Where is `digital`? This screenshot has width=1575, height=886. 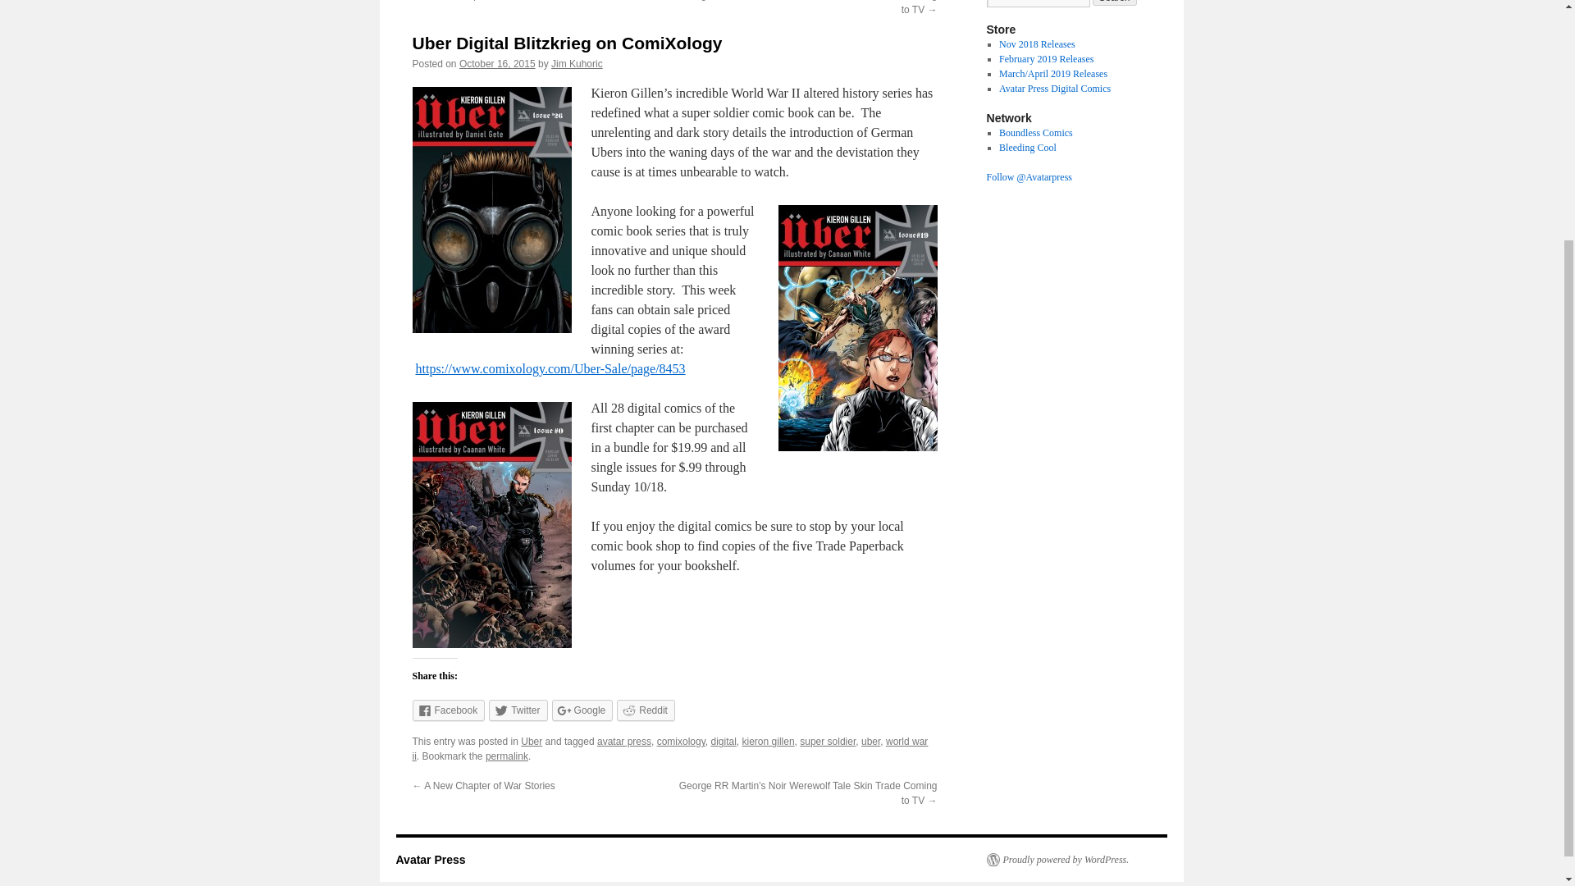 digital is located at coordinates (722, 742).